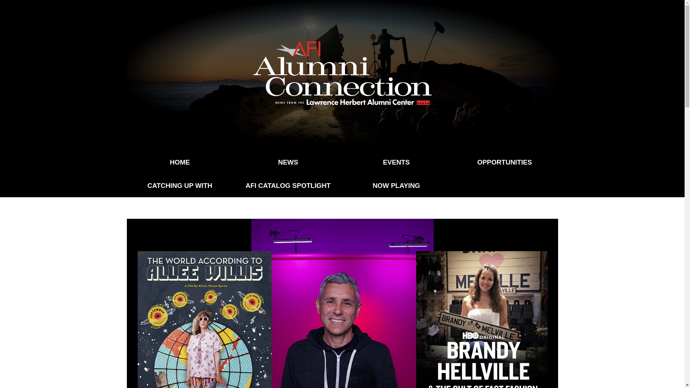 The width and height of the screenshot is (690, 388). What do you see at coordinates (180, 162) in the screenshot?
I see `HOME` at bounding box center [180, 162].